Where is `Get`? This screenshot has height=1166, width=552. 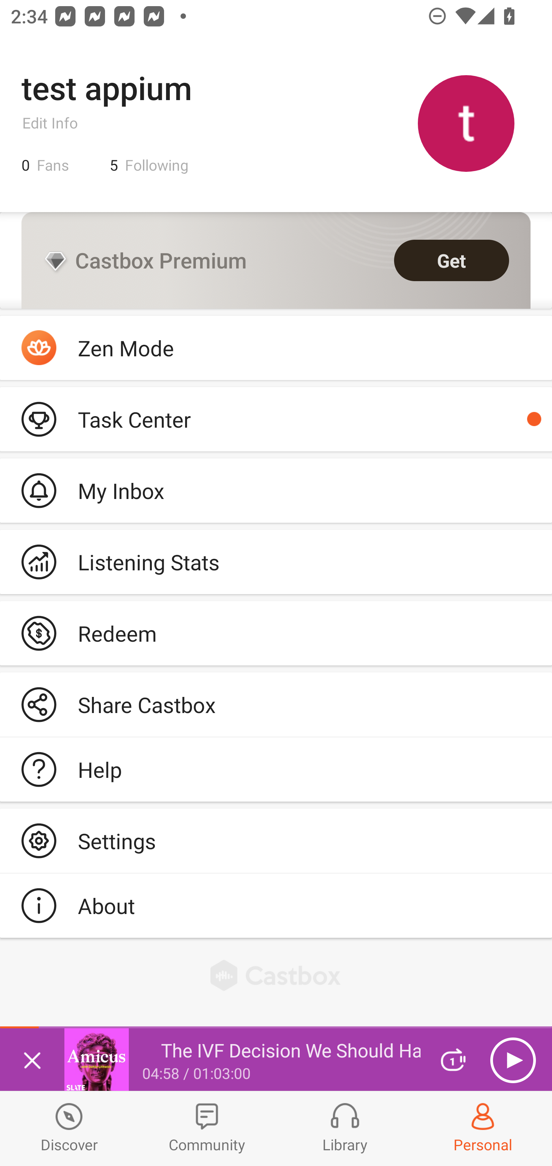 Get is located at coordinates (452, 260).